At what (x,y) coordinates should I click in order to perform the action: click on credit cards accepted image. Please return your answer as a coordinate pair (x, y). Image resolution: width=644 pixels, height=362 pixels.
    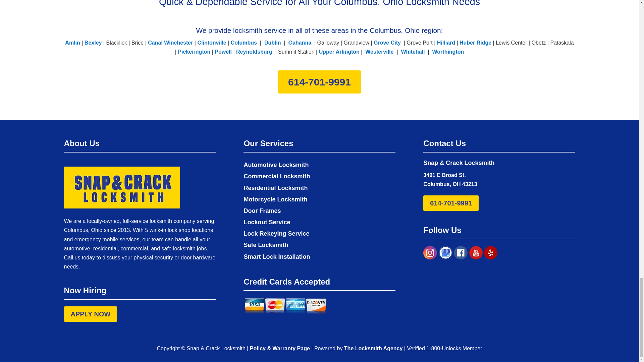
    Looking at the image, I should click on (285, 312).